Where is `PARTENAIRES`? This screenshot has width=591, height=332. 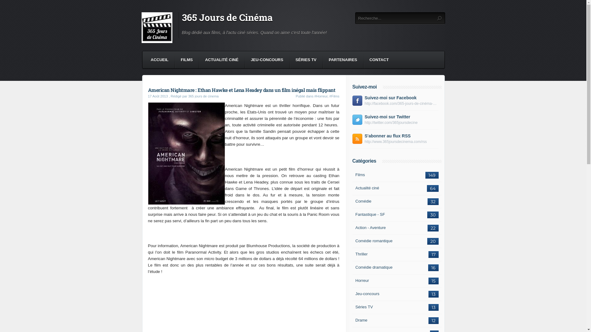
PARTENAIRES is located at coordinates (343, 60).